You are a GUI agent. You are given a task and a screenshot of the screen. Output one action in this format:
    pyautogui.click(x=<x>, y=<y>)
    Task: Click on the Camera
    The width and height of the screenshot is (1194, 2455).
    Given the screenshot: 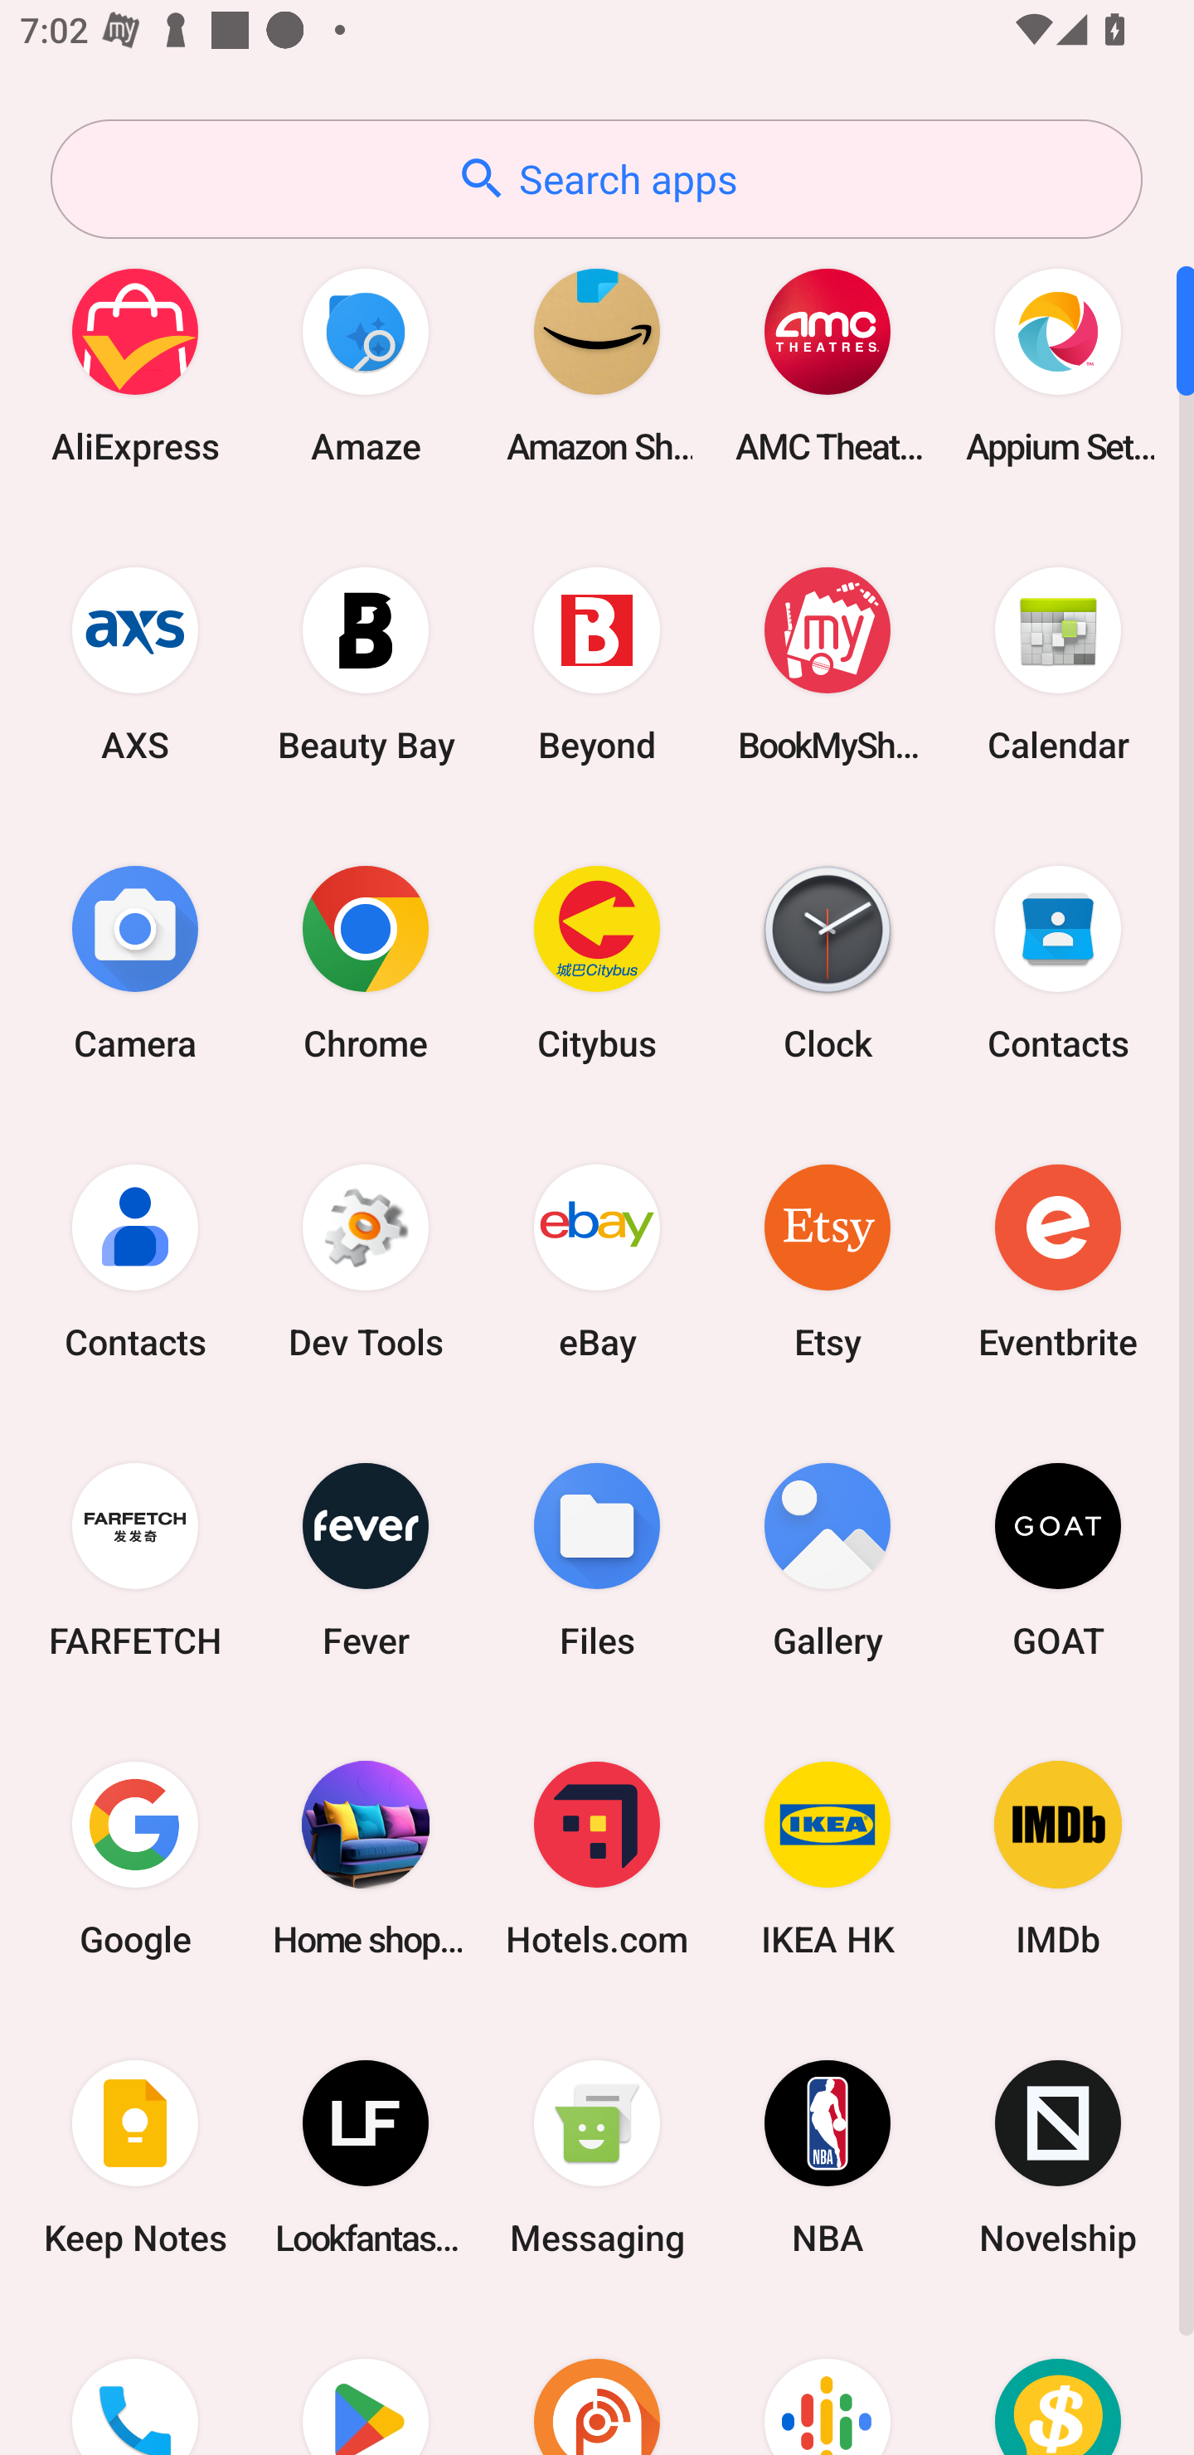 What is the action you would take?
    pyautogui.click(x=135, y=962)
    